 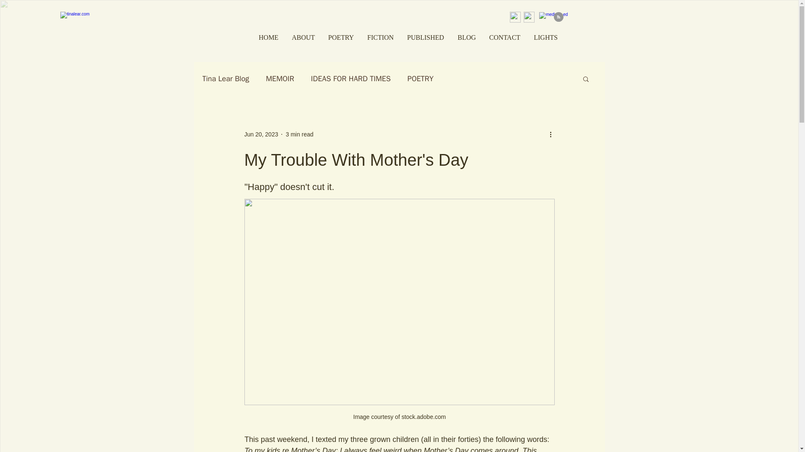 What do you see at coordinates (466, 37) in the screenshot?
I see `BLOG` at bounding box center [466, 37].